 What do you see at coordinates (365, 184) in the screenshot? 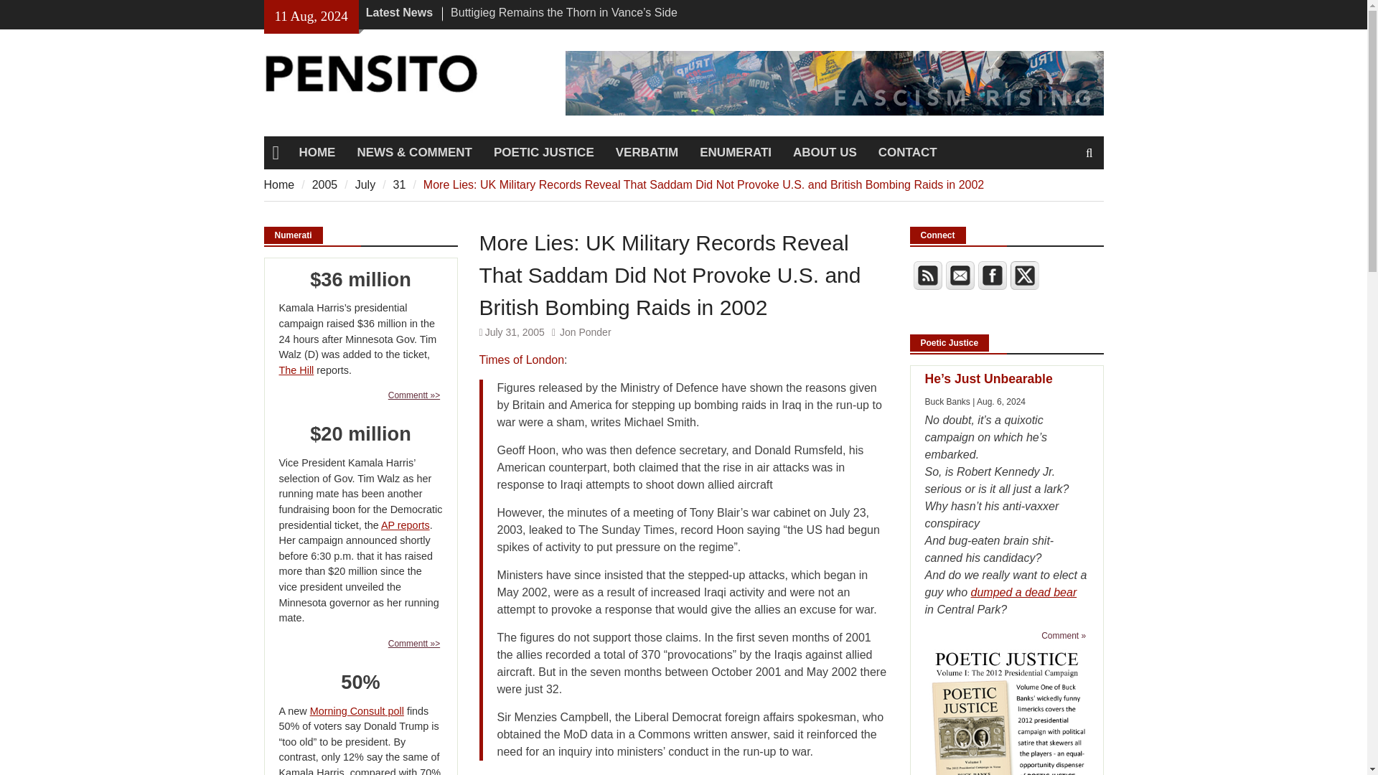
I see `July` at bounding box center [365, 184].